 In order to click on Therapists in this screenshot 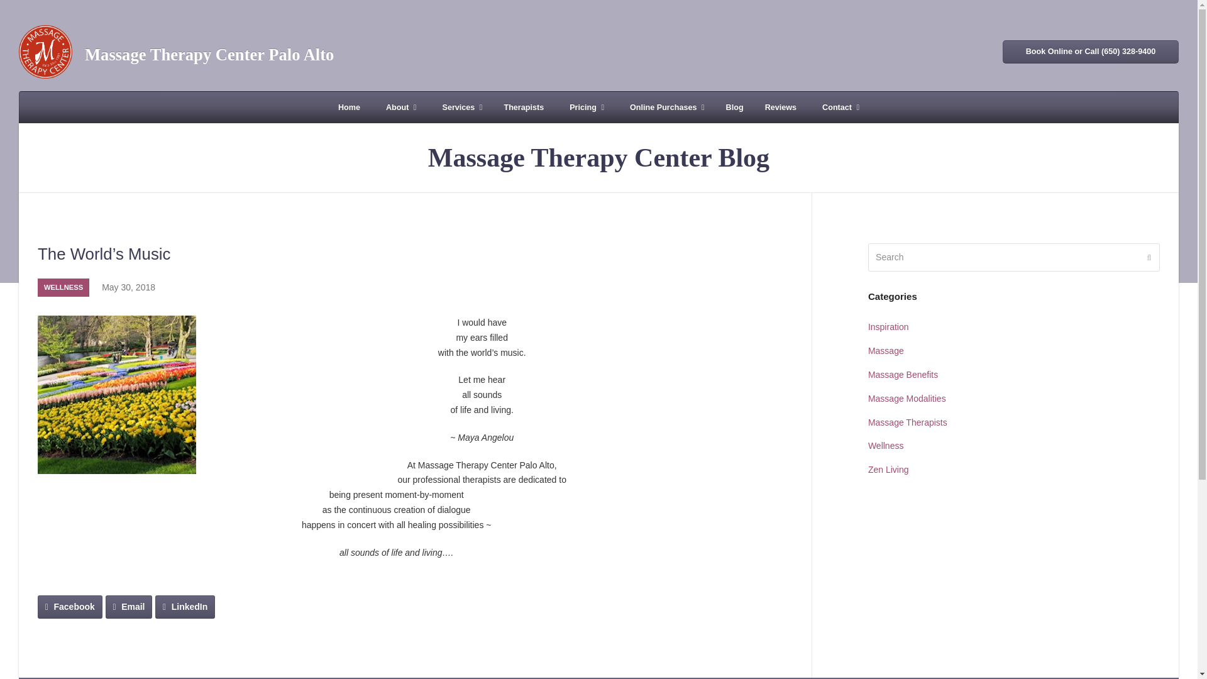, I will do `click(523, 107)`.